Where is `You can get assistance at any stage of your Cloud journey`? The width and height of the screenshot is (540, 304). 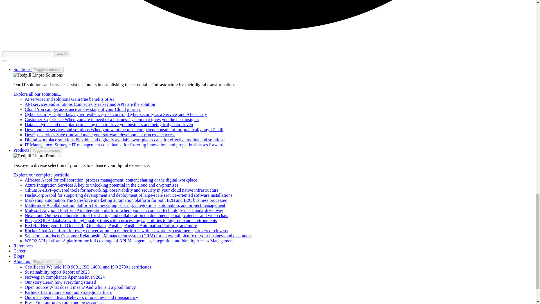 You can get assistance at any stage of your Cloud journey is located at coordinates (83, 109).